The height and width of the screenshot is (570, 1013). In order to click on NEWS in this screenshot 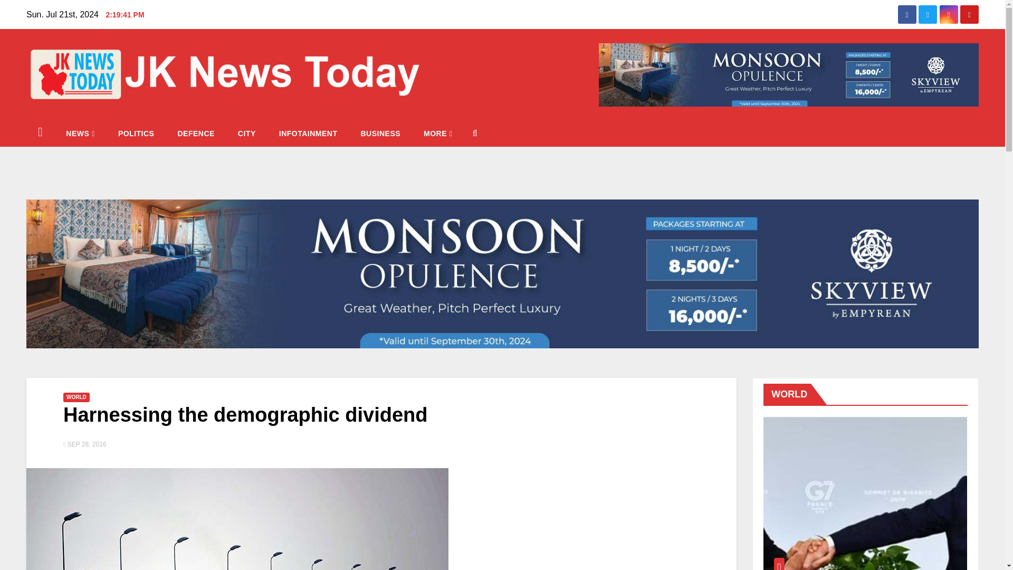, I will do `click(80, 133)`.